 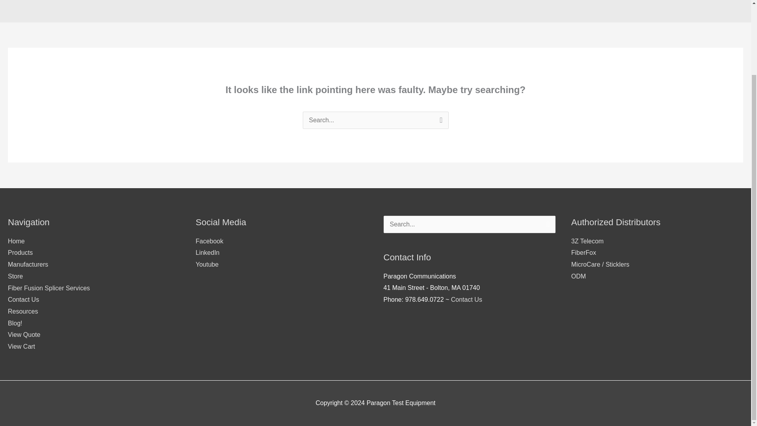 I want to click on Fiber Fusion Splicer Services, so click(x=49, y=288).